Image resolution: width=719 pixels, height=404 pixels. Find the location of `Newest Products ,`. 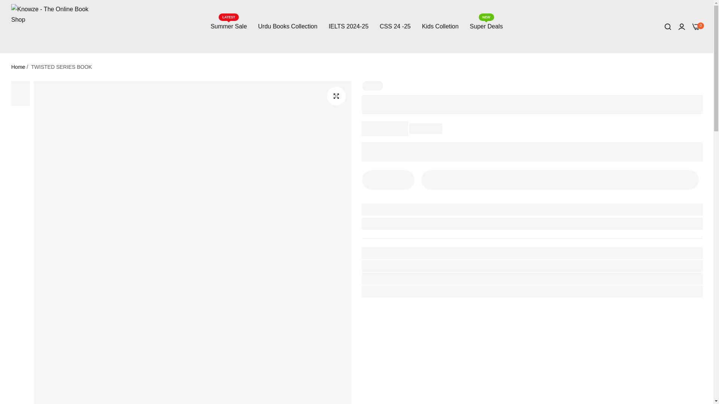

Newest Products , is located at coordinates (388, 180).